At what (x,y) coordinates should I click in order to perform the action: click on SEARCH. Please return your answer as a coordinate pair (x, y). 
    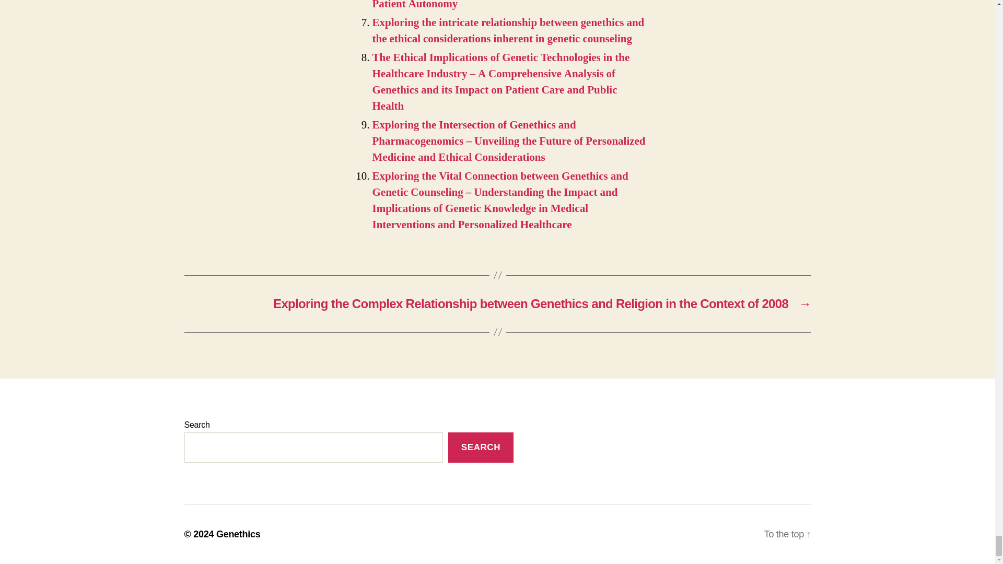
    Looking at the image, I should click on (481, 448).